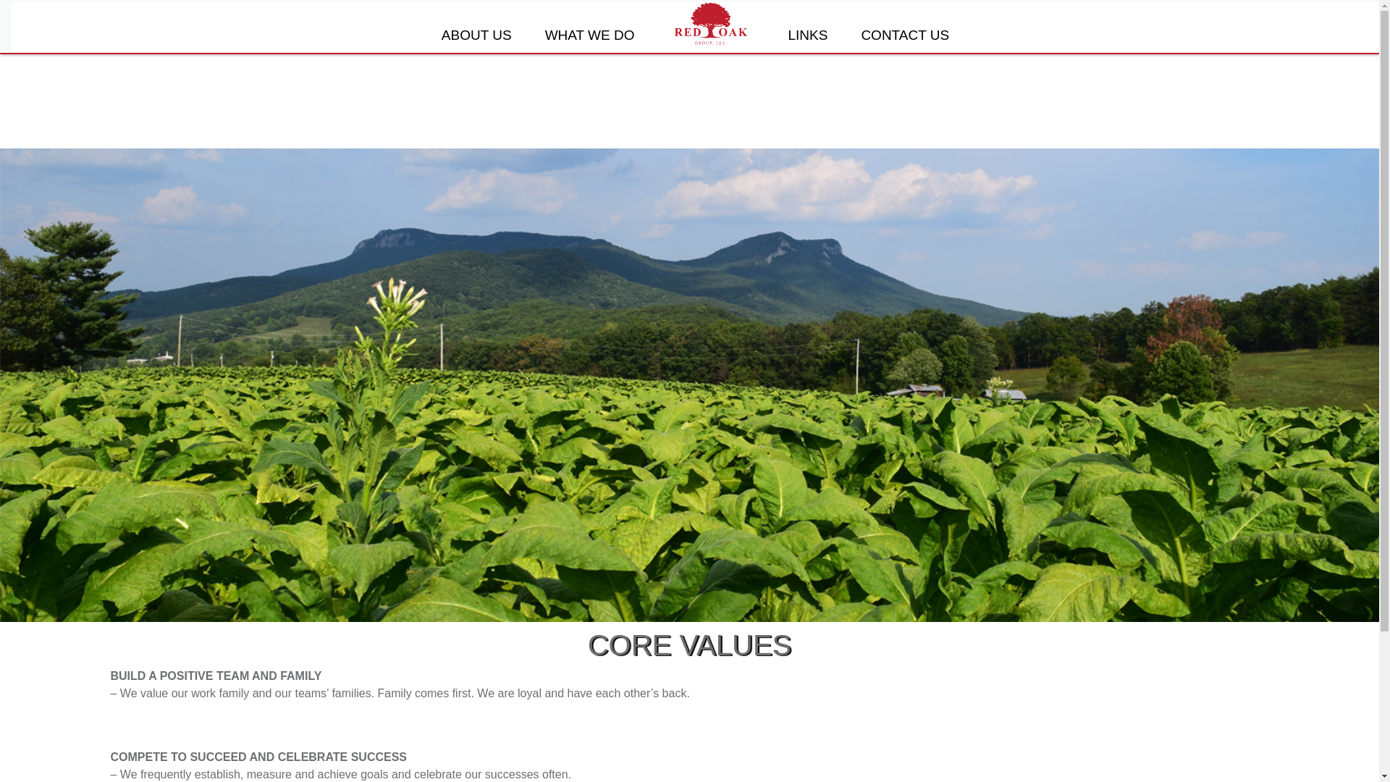 The image size is (1390, 782). I want to click on Contact Us, so click(905, 35).